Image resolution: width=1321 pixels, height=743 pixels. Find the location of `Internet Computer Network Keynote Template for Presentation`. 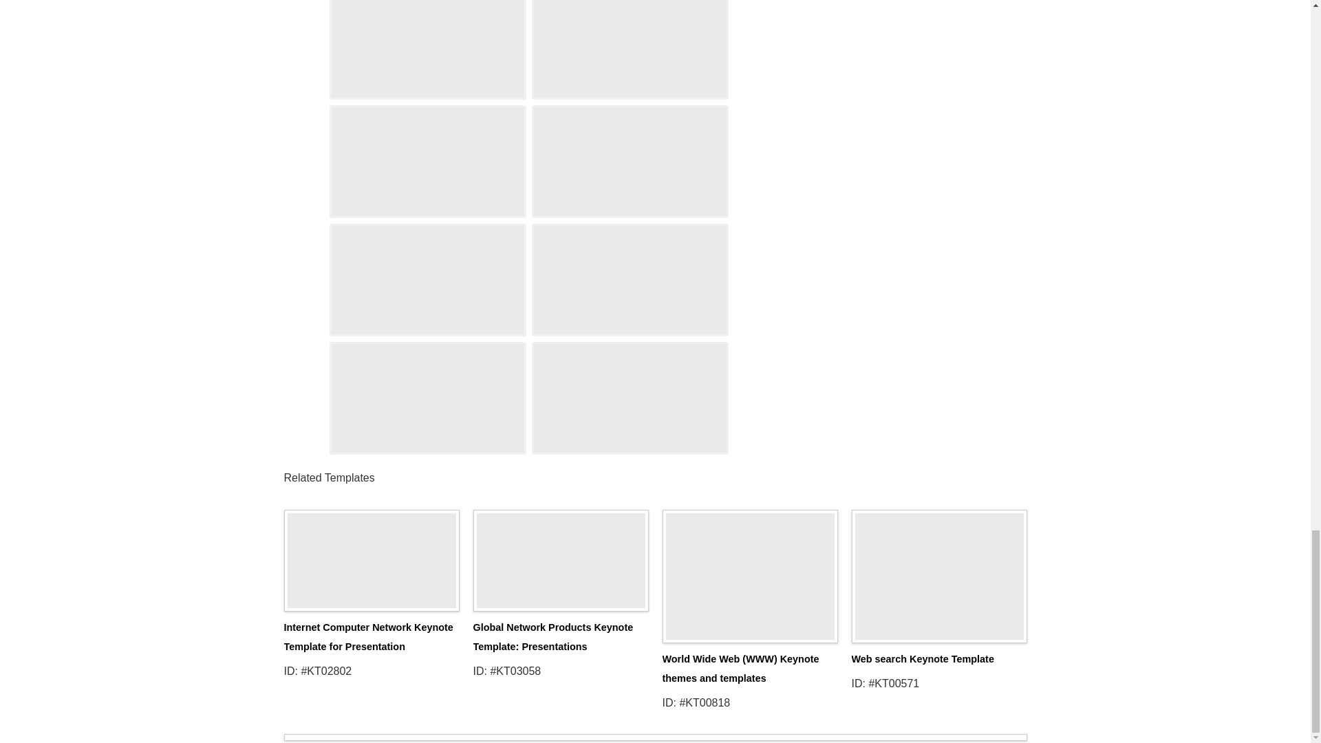

Internet Computer Network Keynote Template for Presentation is located at coordinates (371, 556).